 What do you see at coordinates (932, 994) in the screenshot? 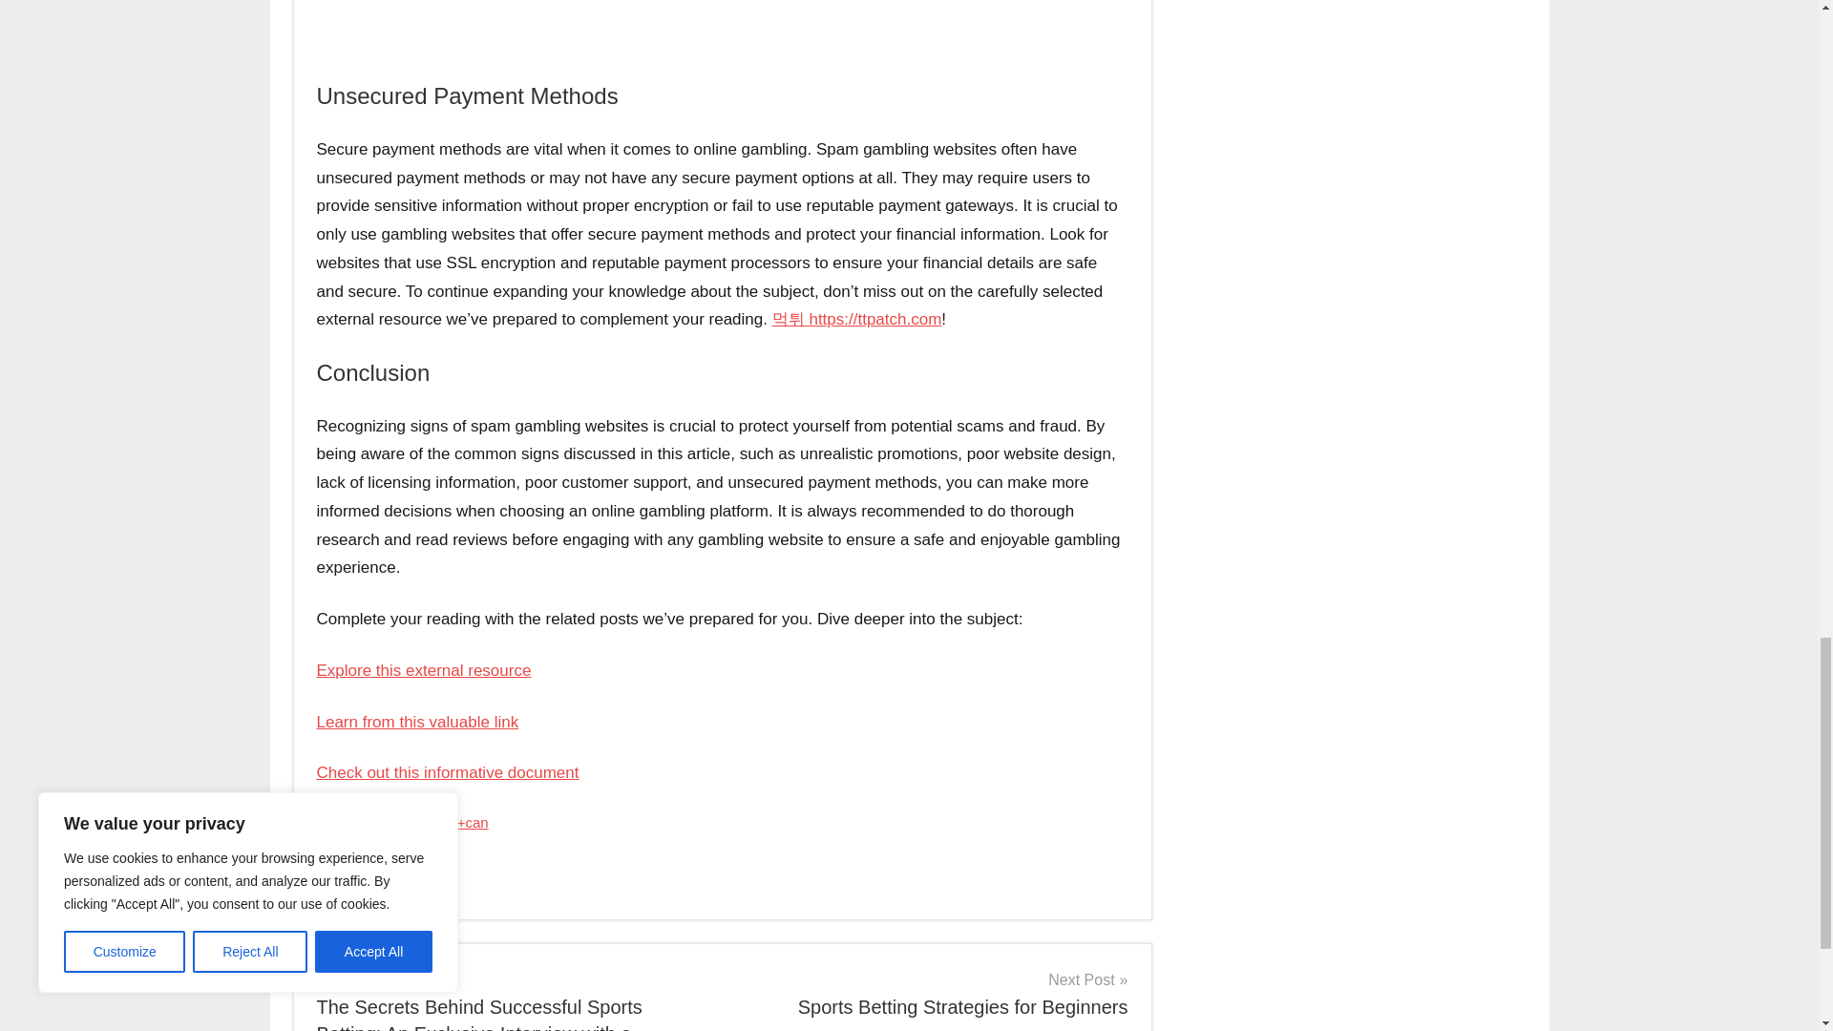
I see `Check out this informative document` at bounding box center [932, 994].